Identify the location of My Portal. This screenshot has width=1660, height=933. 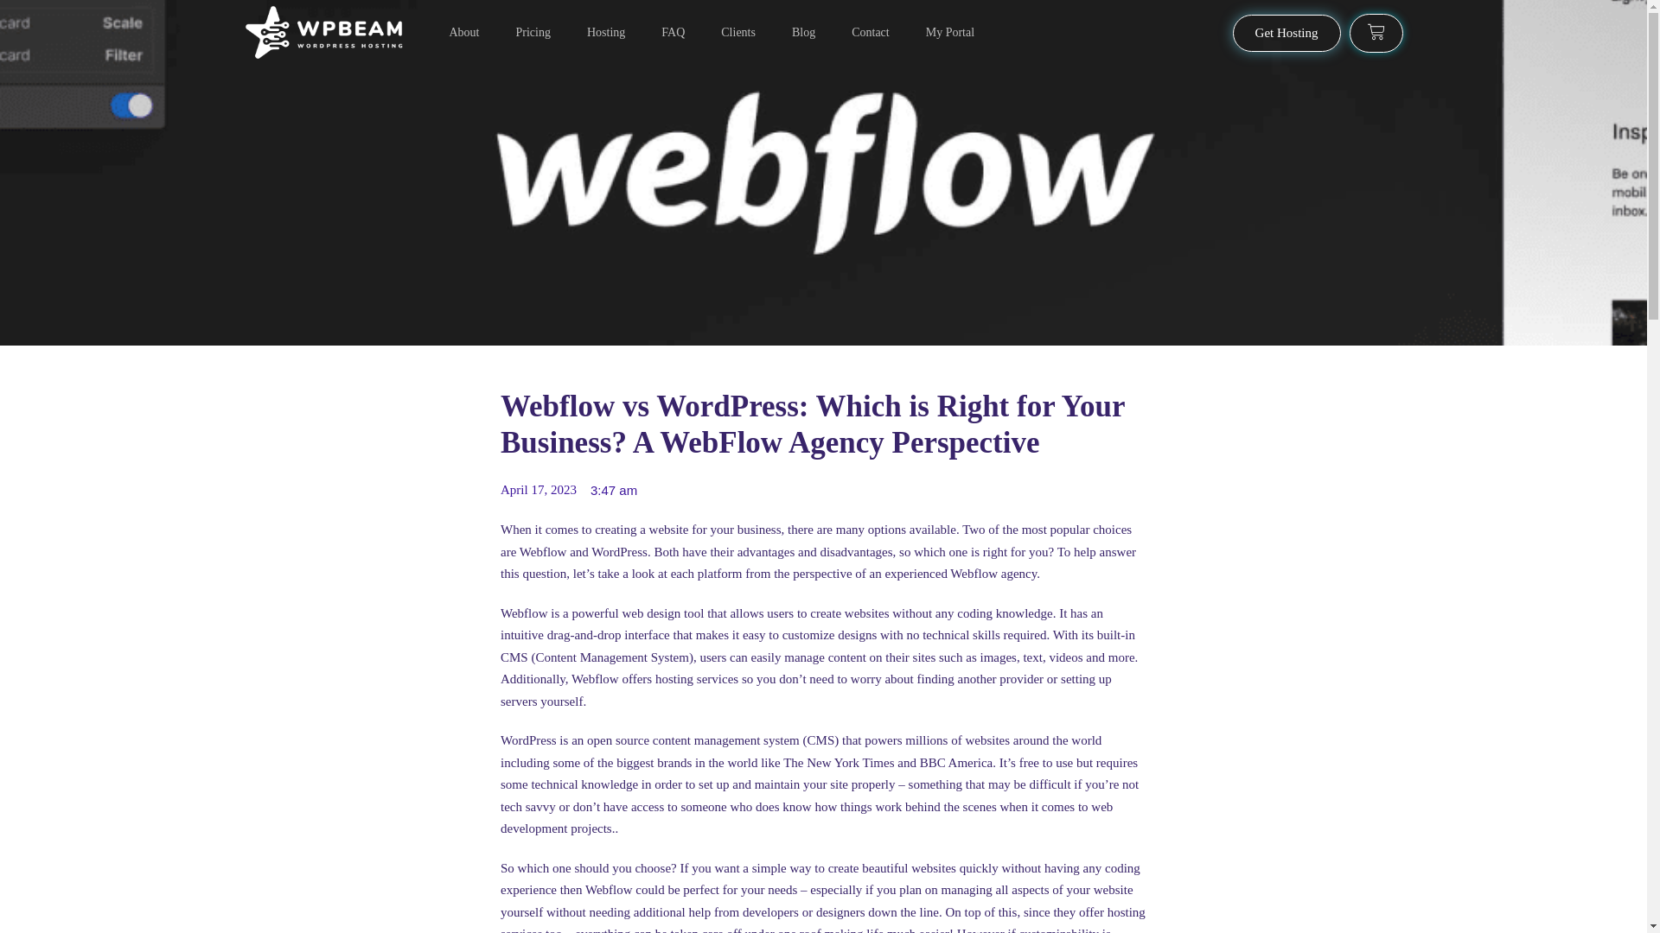
(949, 33).